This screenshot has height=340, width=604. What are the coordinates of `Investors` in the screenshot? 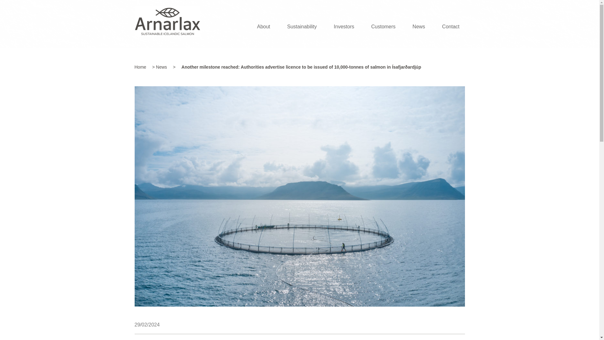 It's located at (344, 27).